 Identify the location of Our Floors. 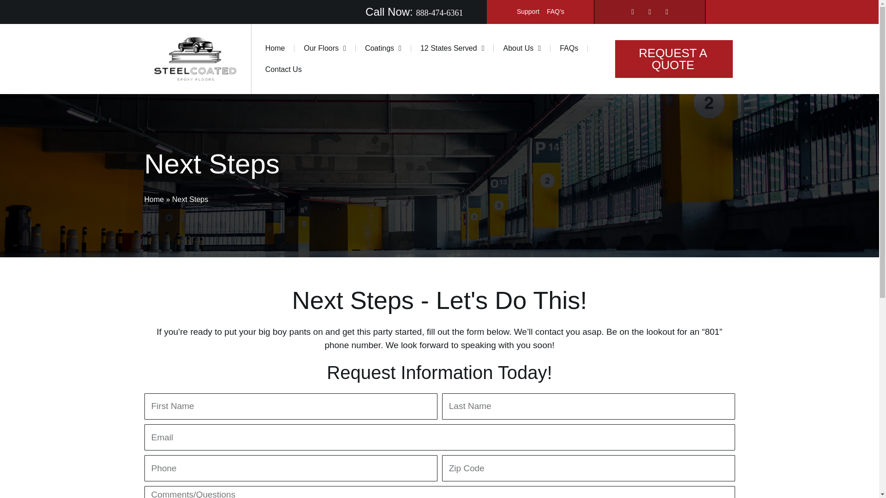
(324, 48).